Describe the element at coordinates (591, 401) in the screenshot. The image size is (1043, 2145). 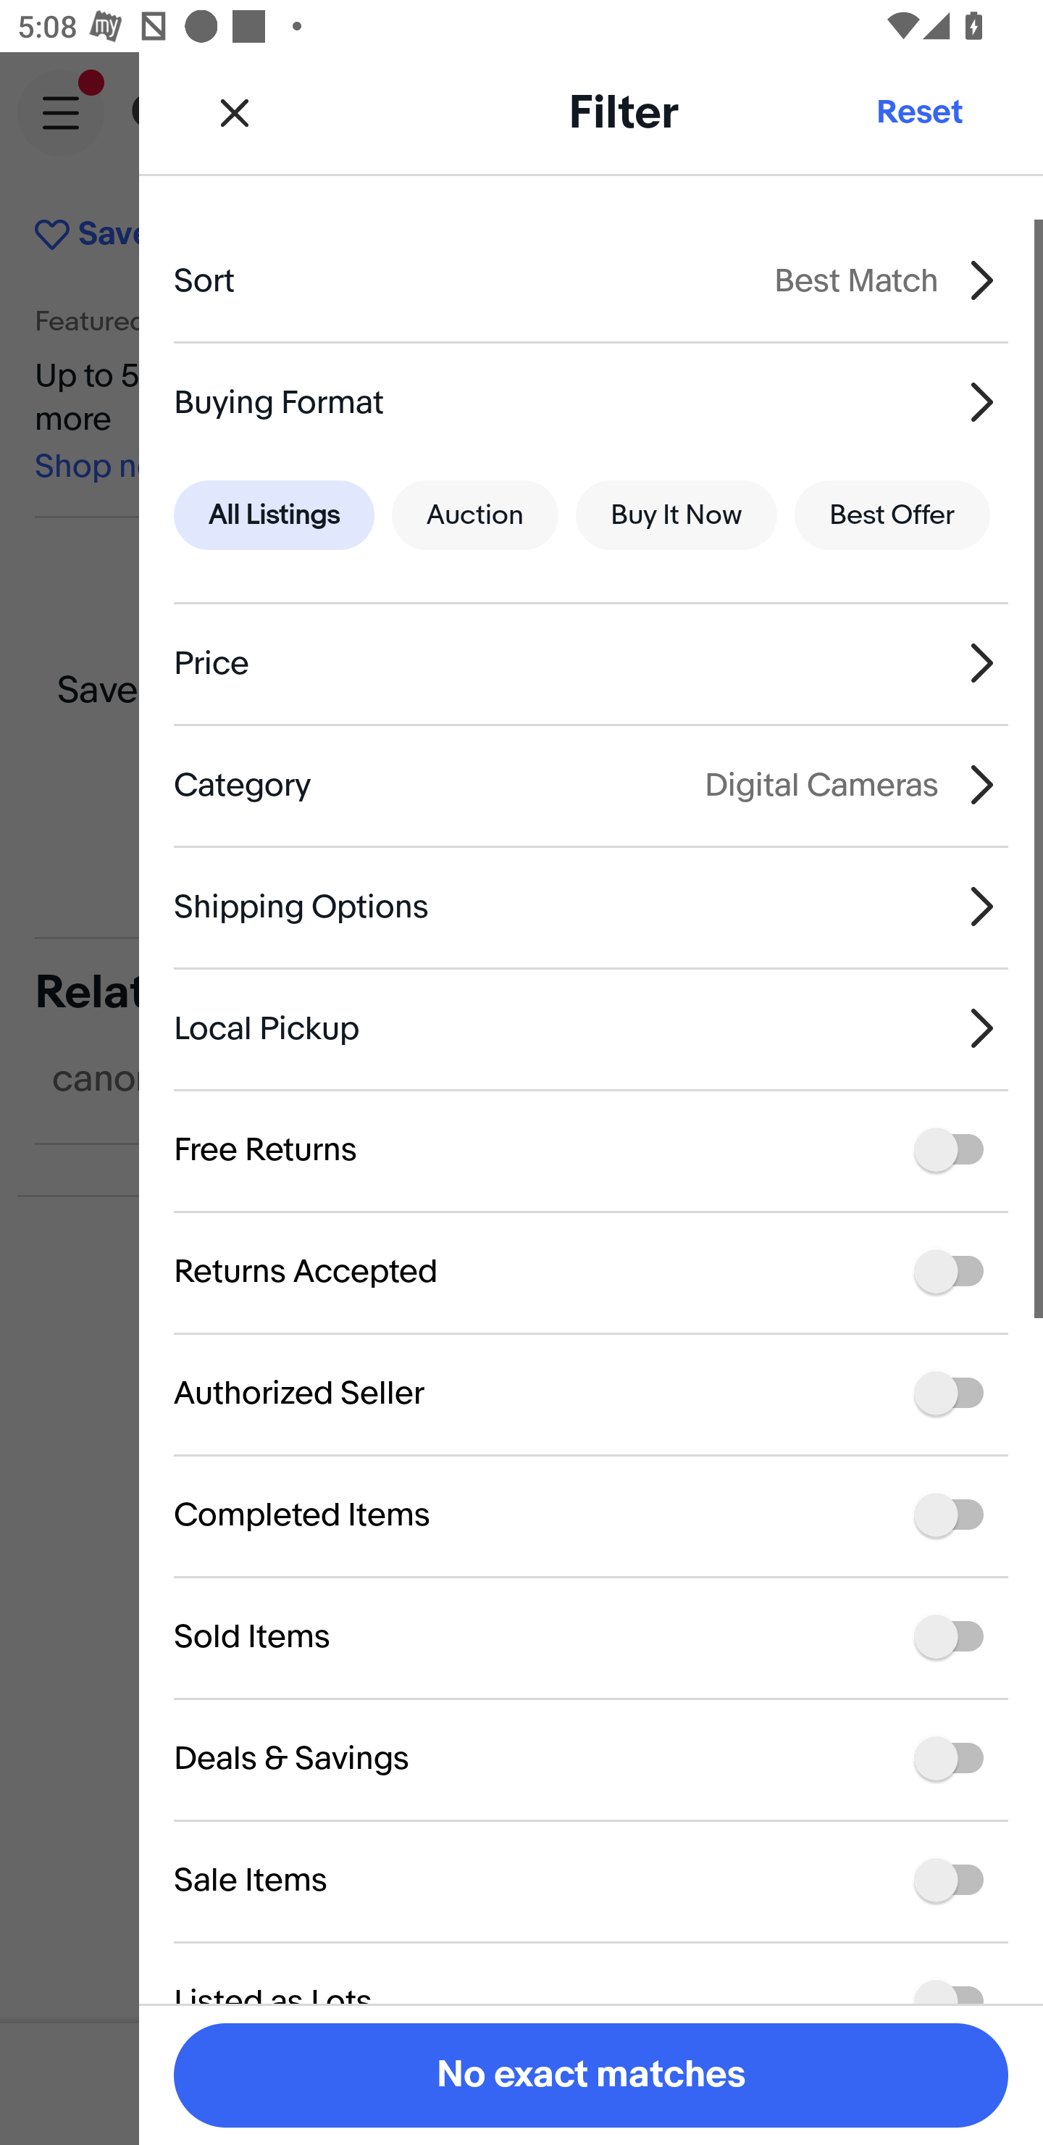
I see `Buying Format` at that location.